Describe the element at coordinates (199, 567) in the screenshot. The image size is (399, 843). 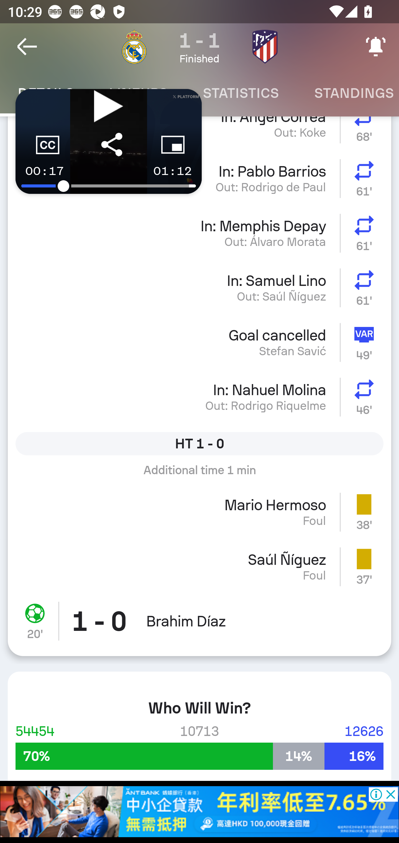
I see `Saúl Ñíguez Foul Yellow card 37'` at that location.